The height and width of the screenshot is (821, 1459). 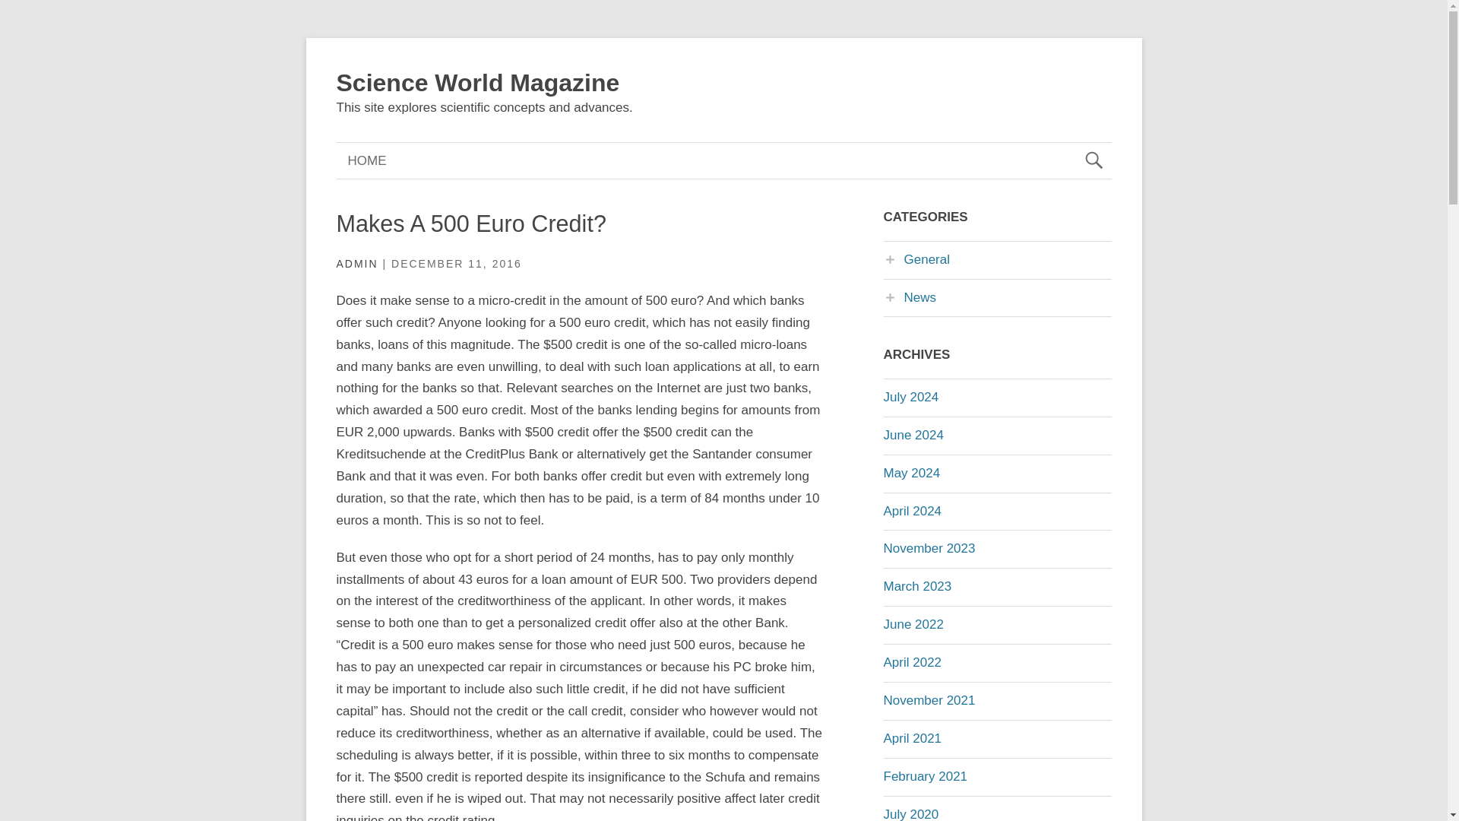 I want to click on March 2023, so click(x=916, y=586).